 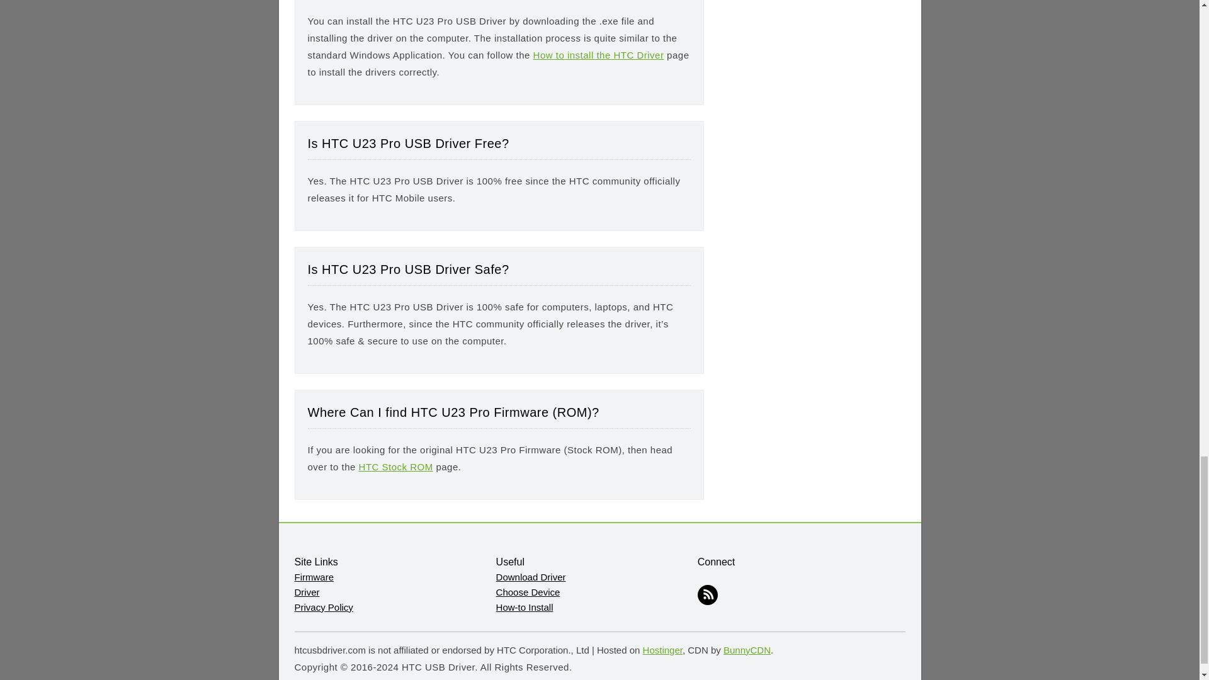 I want to click on Download Driver, so click(x=530, y=577).